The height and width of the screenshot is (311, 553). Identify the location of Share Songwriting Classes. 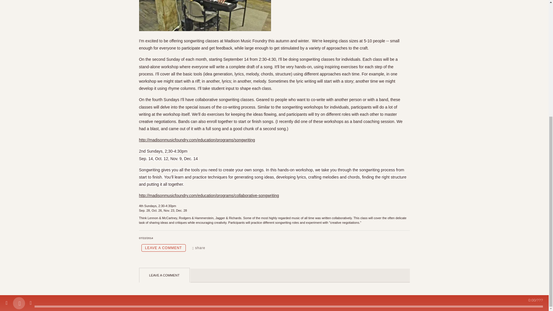
(198, 248).